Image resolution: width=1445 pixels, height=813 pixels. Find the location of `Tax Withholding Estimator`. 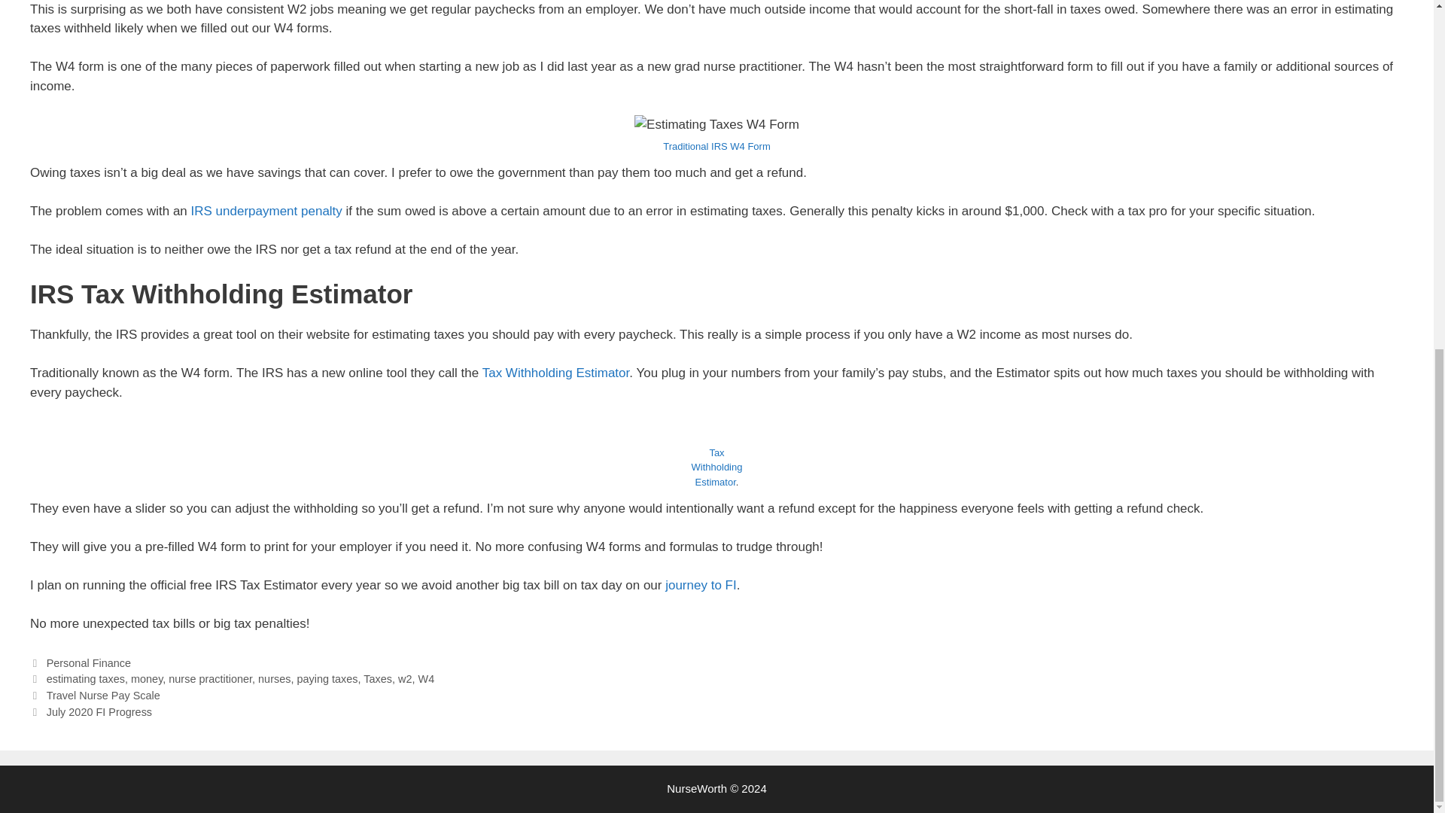

Tax Withholding Estimator is located at coordinates (556, 373).